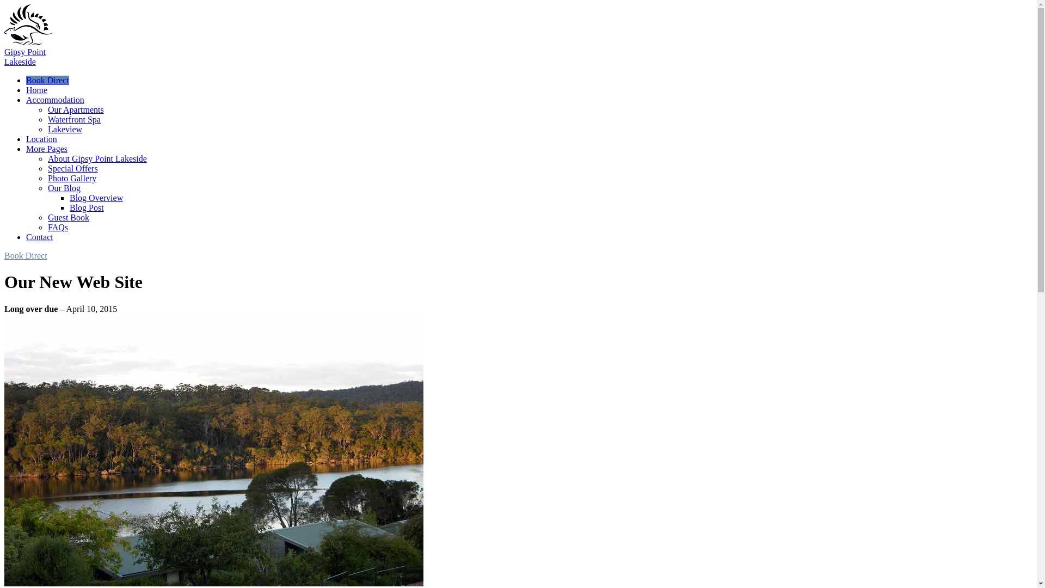 The image size is (1045, 588). Describe the element at coordinates (25, 57) in the screenshot. I see `More Pages` at that location.